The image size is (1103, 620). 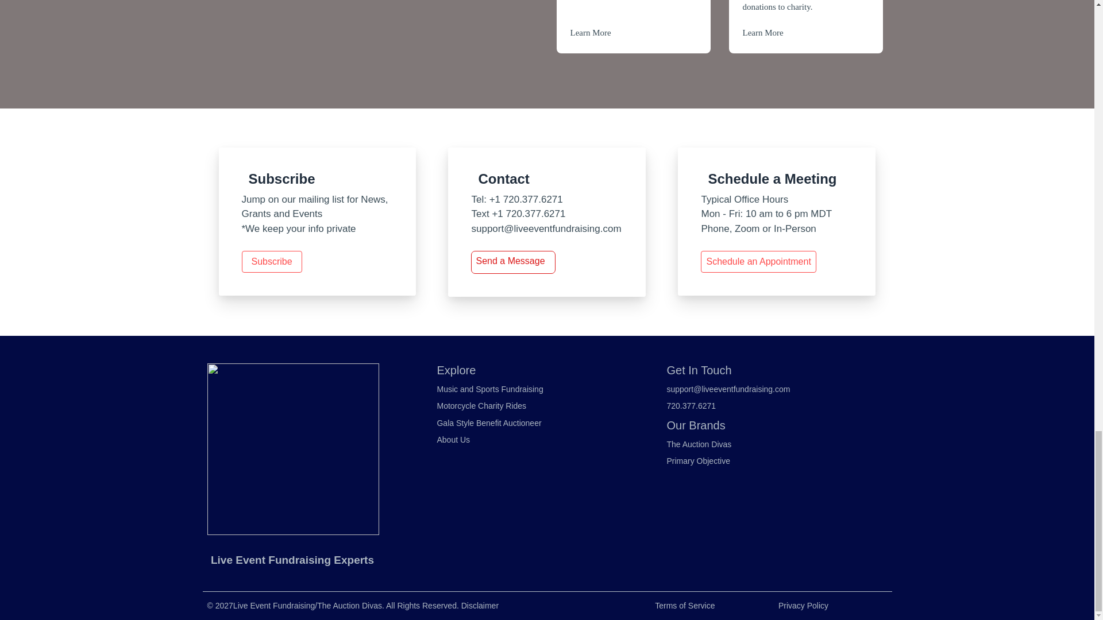 I want to click on Learn More, so click(x=763, y=32).